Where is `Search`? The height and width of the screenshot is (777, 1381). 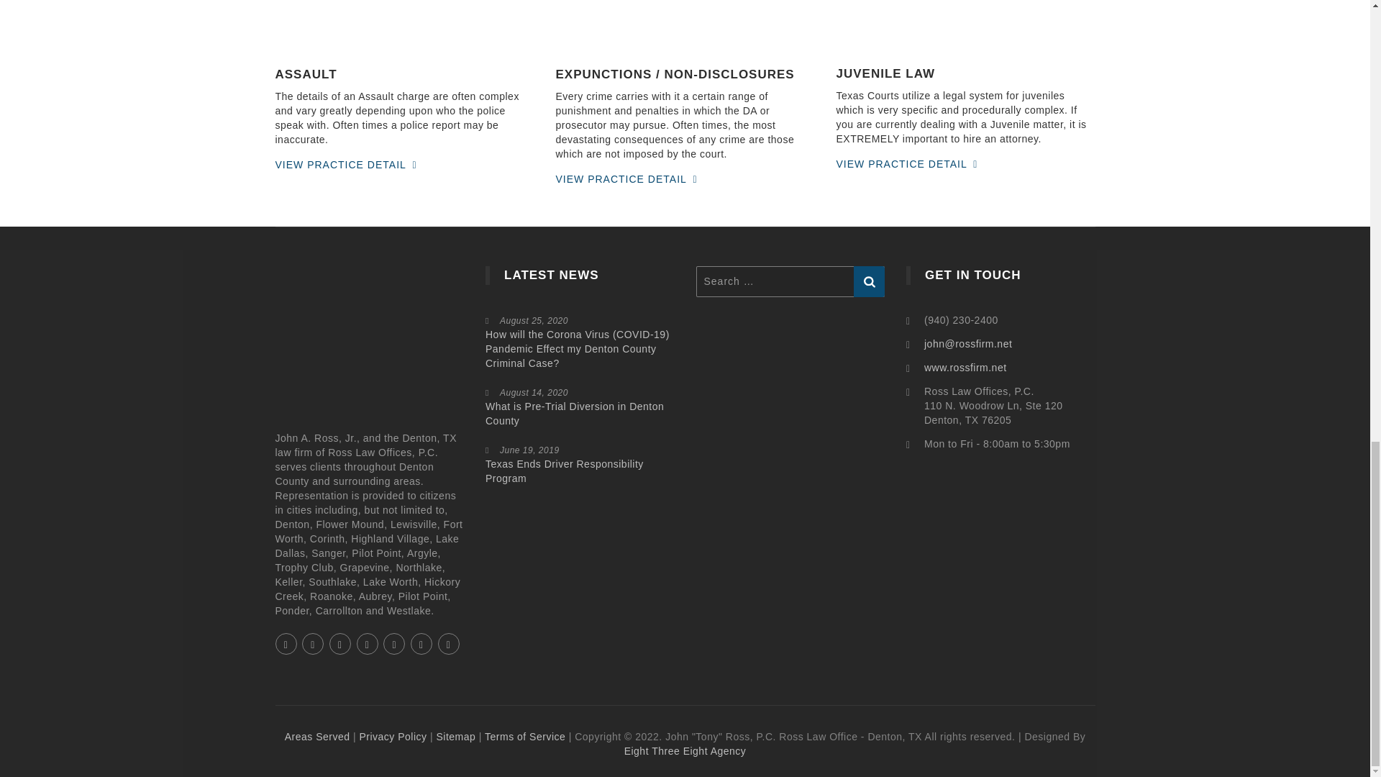
Search is located at coordinates (869, 281).